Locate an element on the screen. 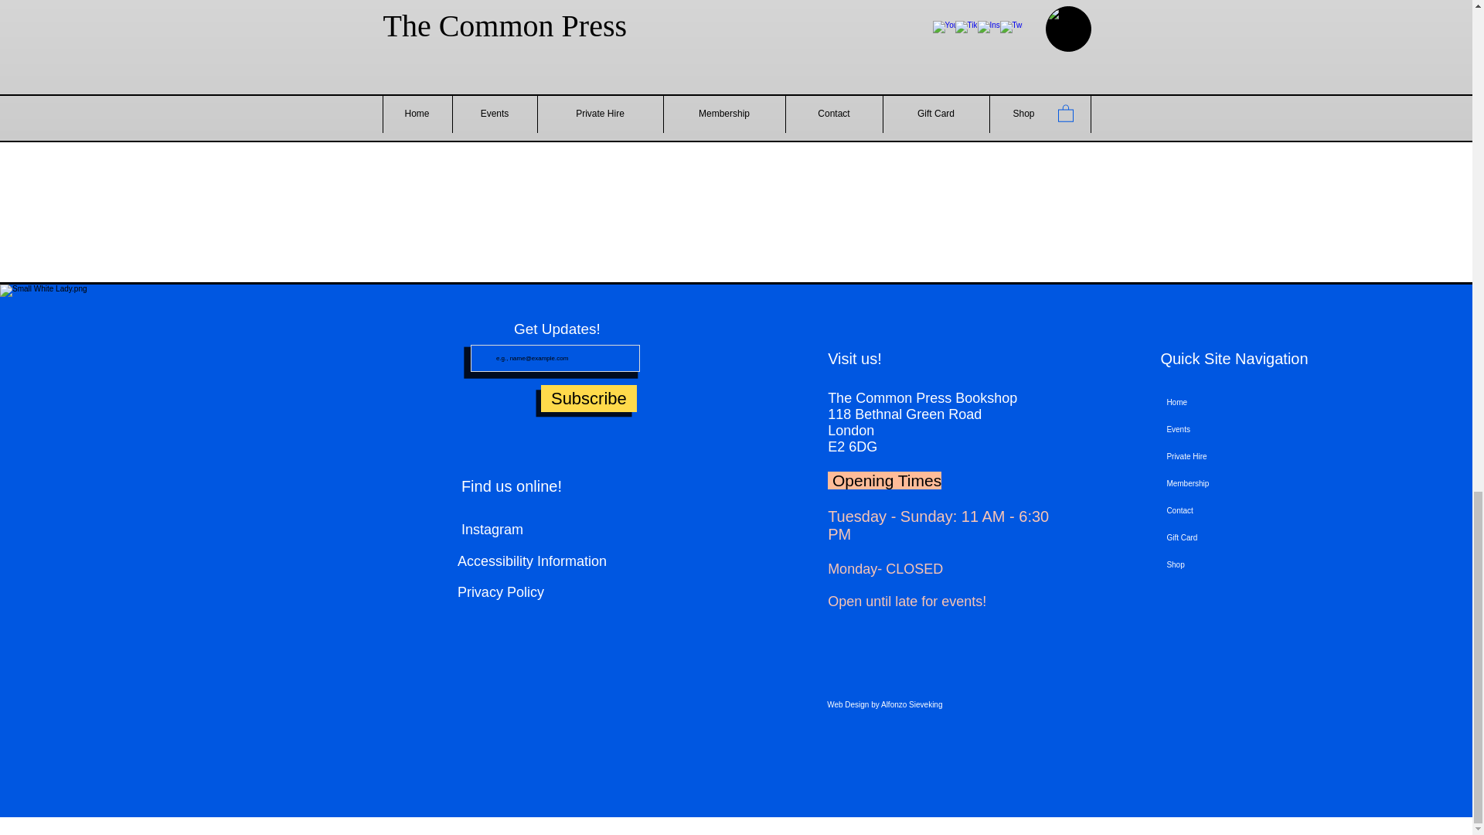  Private Hire is located at coordinates (1260, 456).